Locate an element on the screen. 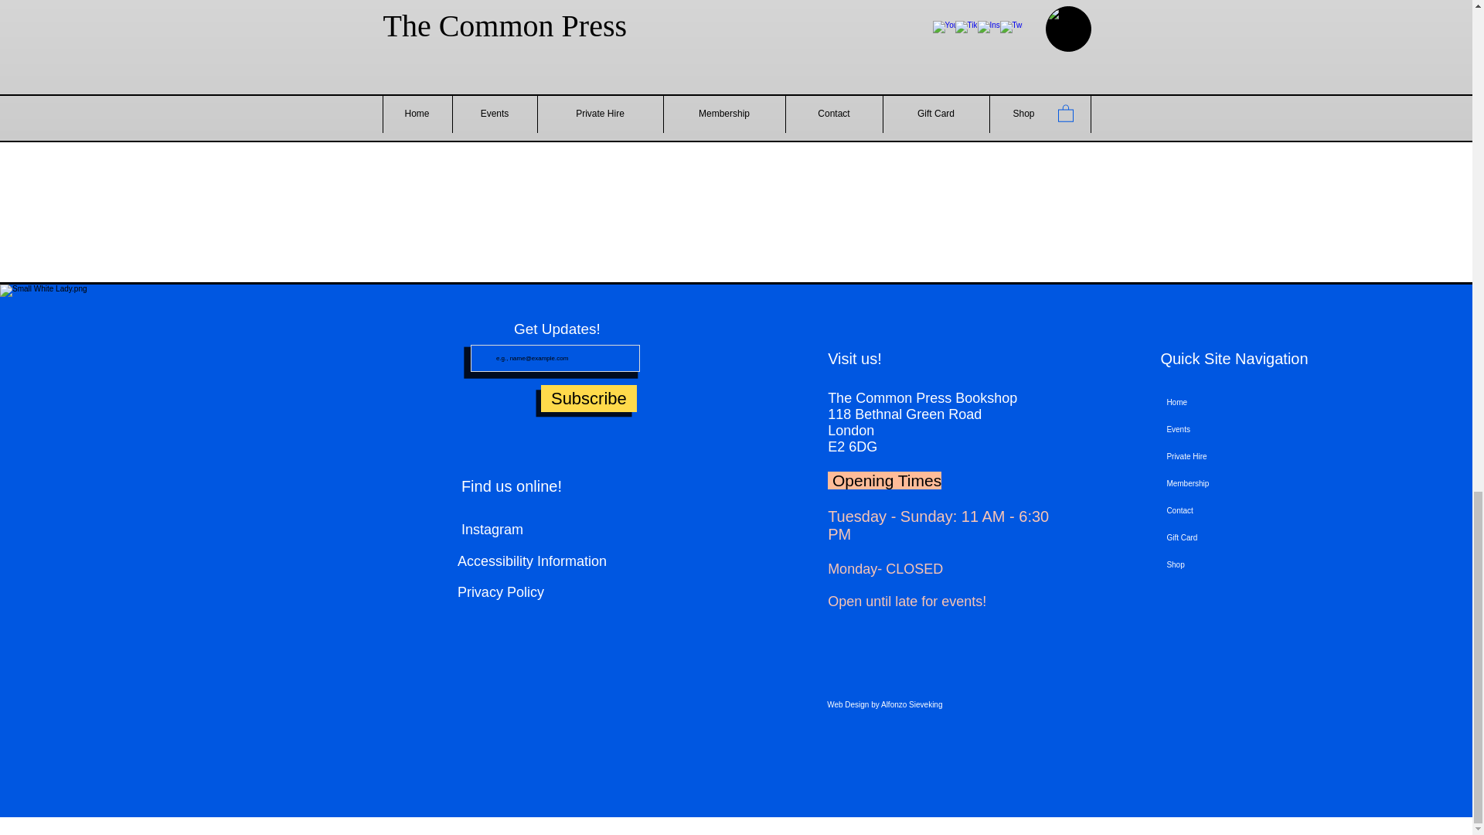  Private Hire is located at coordinates (1260, 456).